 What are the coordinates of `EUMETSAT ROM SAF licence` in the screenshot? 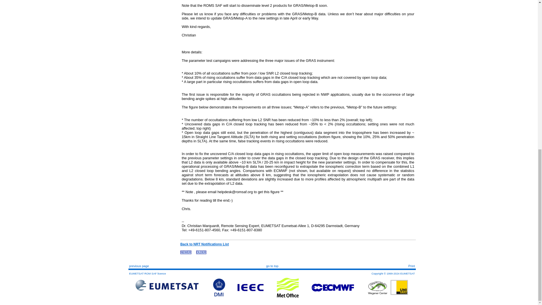 It's located at (147, 273).